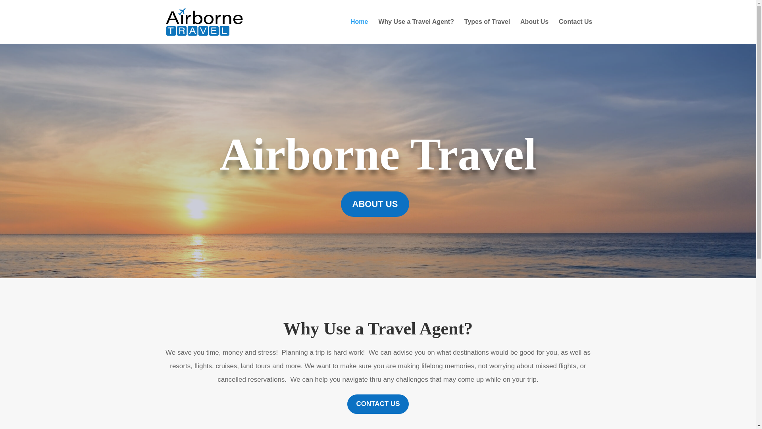 This screenshot has width=762, height=429. Describe the element at coordinates (487, 31) in the screenshot. I see `Types of Travel` at that location.